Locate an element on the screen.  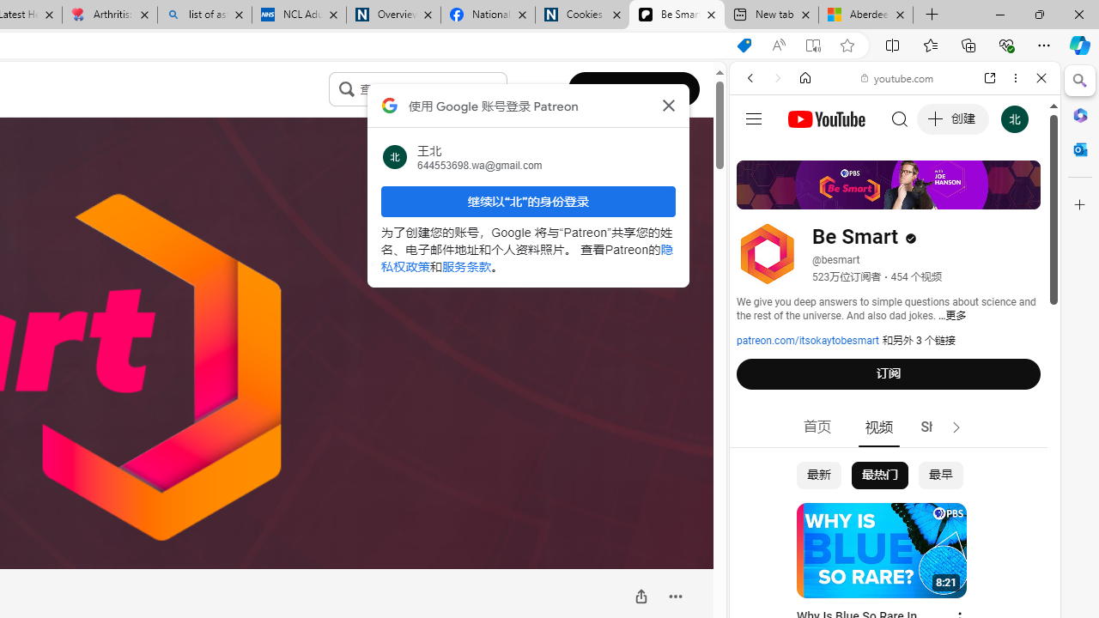
Home is located at coordinates (805, 78).